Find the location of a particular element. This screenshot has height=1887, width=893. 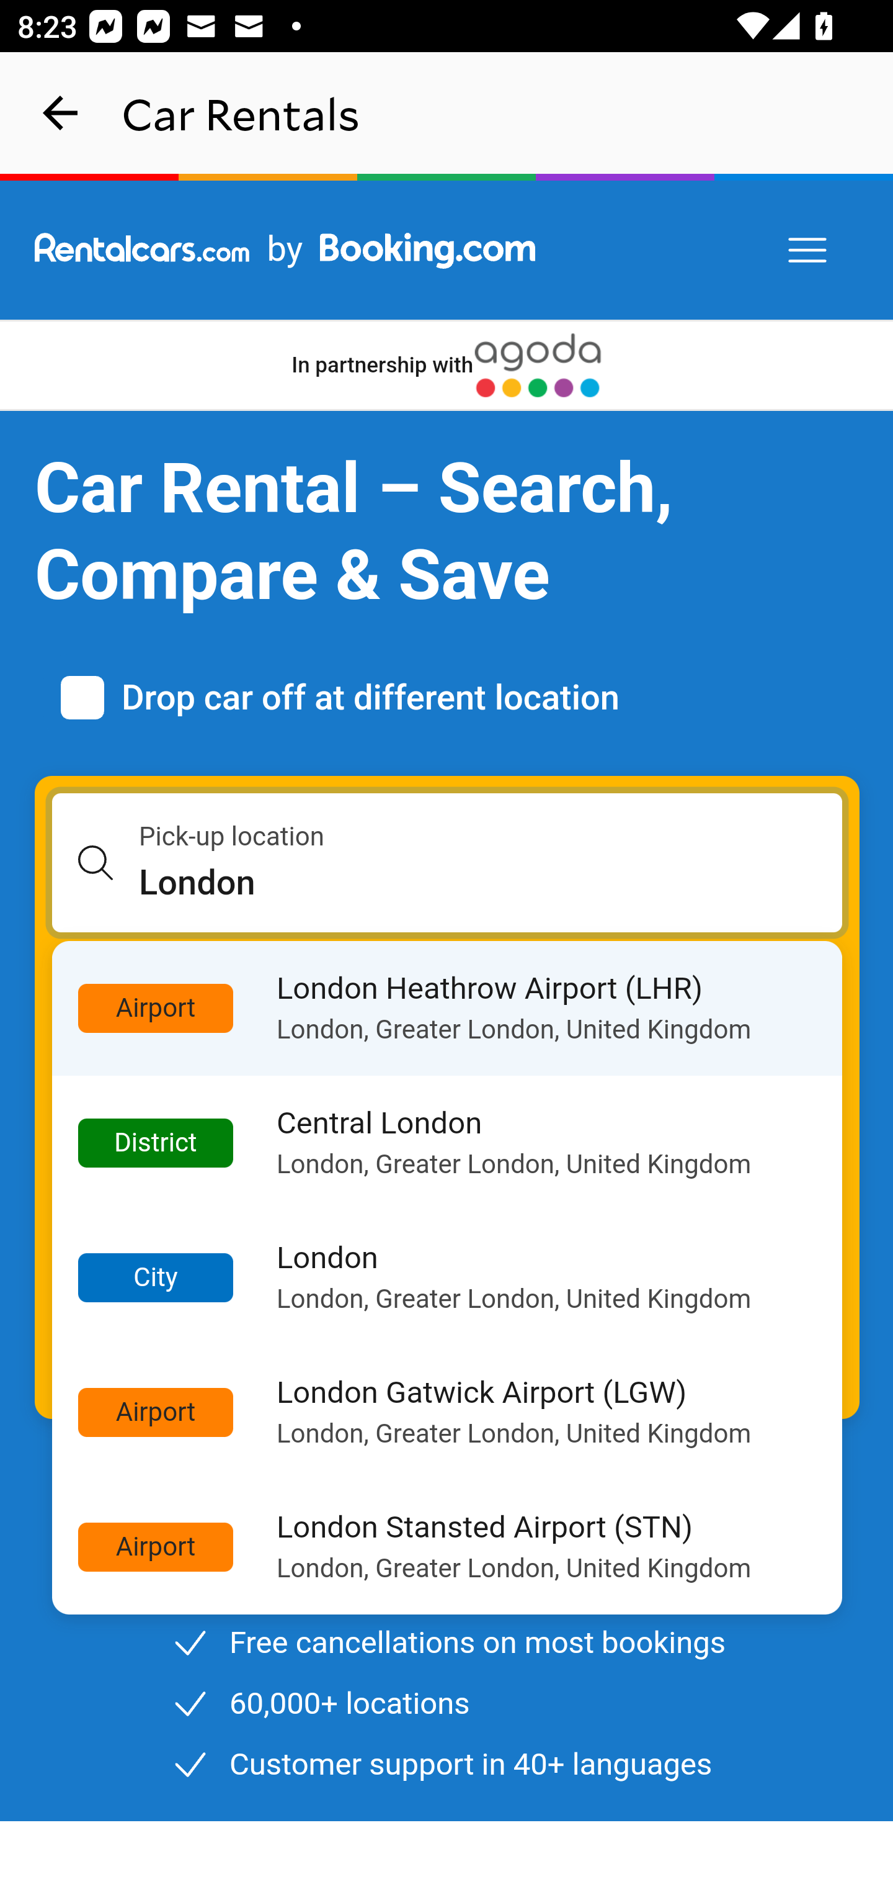

London is located at coordinates (491, 883).